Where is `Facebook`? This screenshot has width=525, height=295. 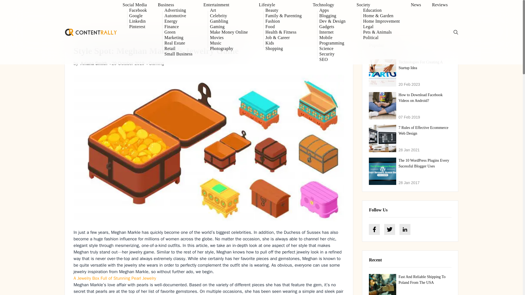
Facebook is located at coordinates (138, 10).